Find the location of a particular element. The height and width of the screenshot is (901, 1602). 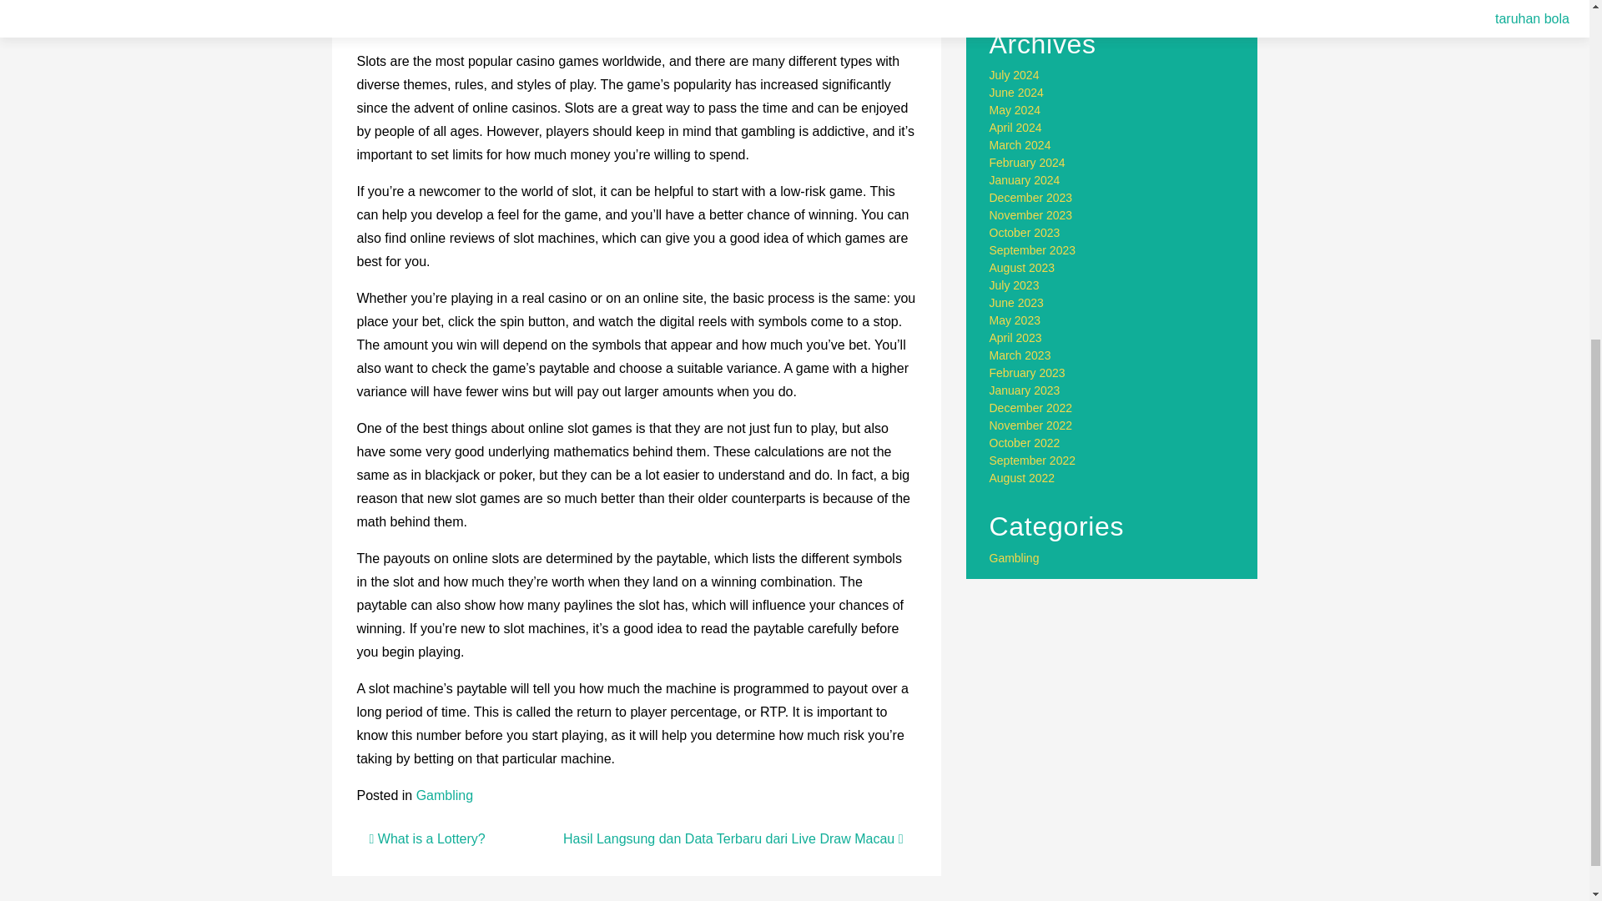

What Is a Sportsbook? is located at coordinates (1049, 2).